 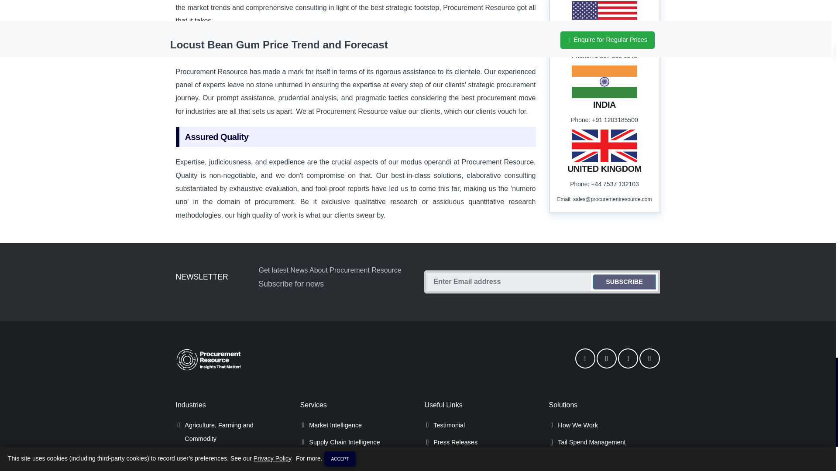 What do you see at coordinates (607, 358) in the screenshot?
I see `Twitter` at bounding box center [607, 358].